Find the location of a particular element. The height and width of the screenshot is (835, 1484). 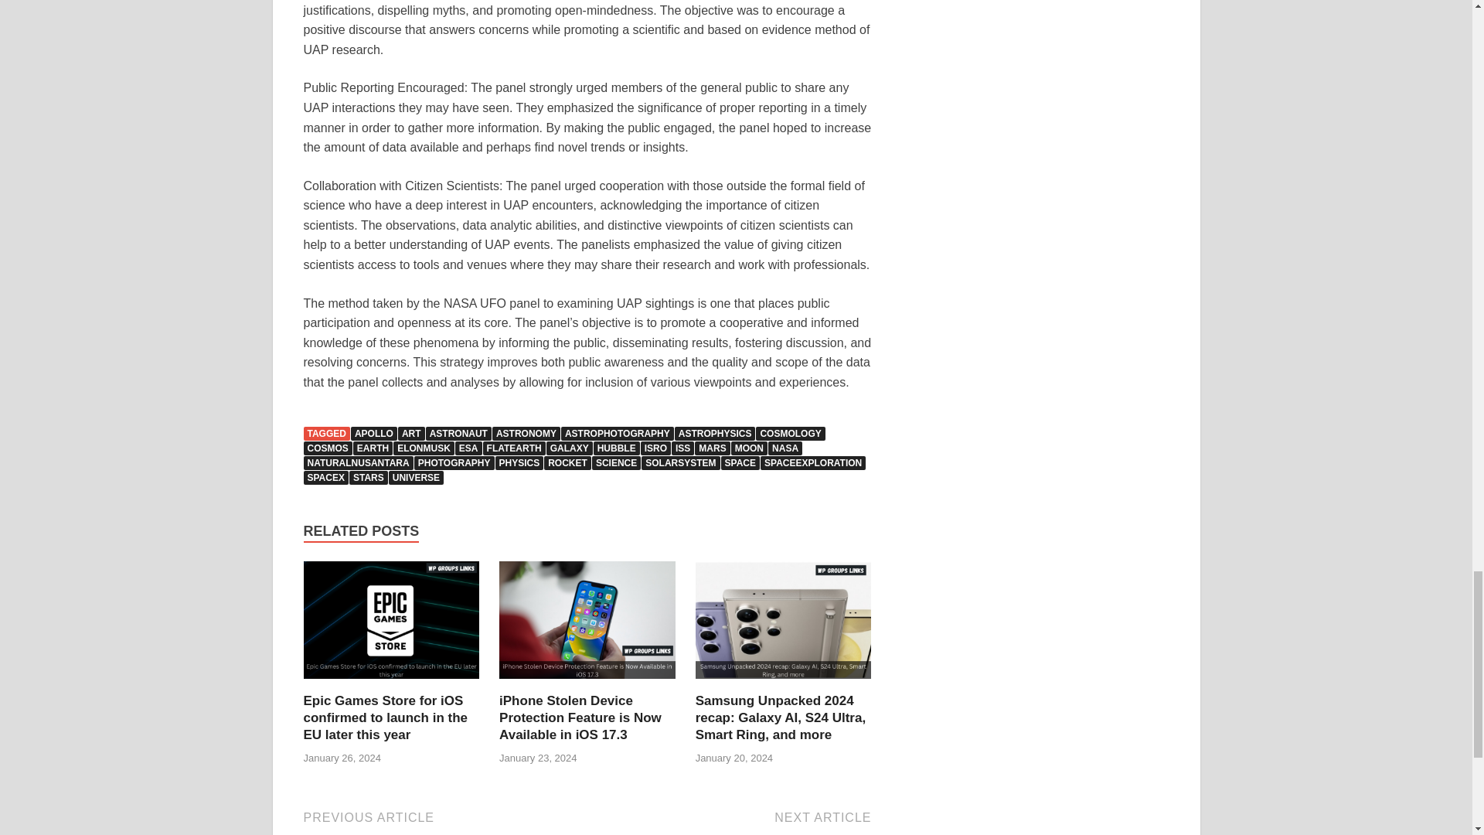

ASTROPHOTOGRAPHY is located at coordinates (617, 433).